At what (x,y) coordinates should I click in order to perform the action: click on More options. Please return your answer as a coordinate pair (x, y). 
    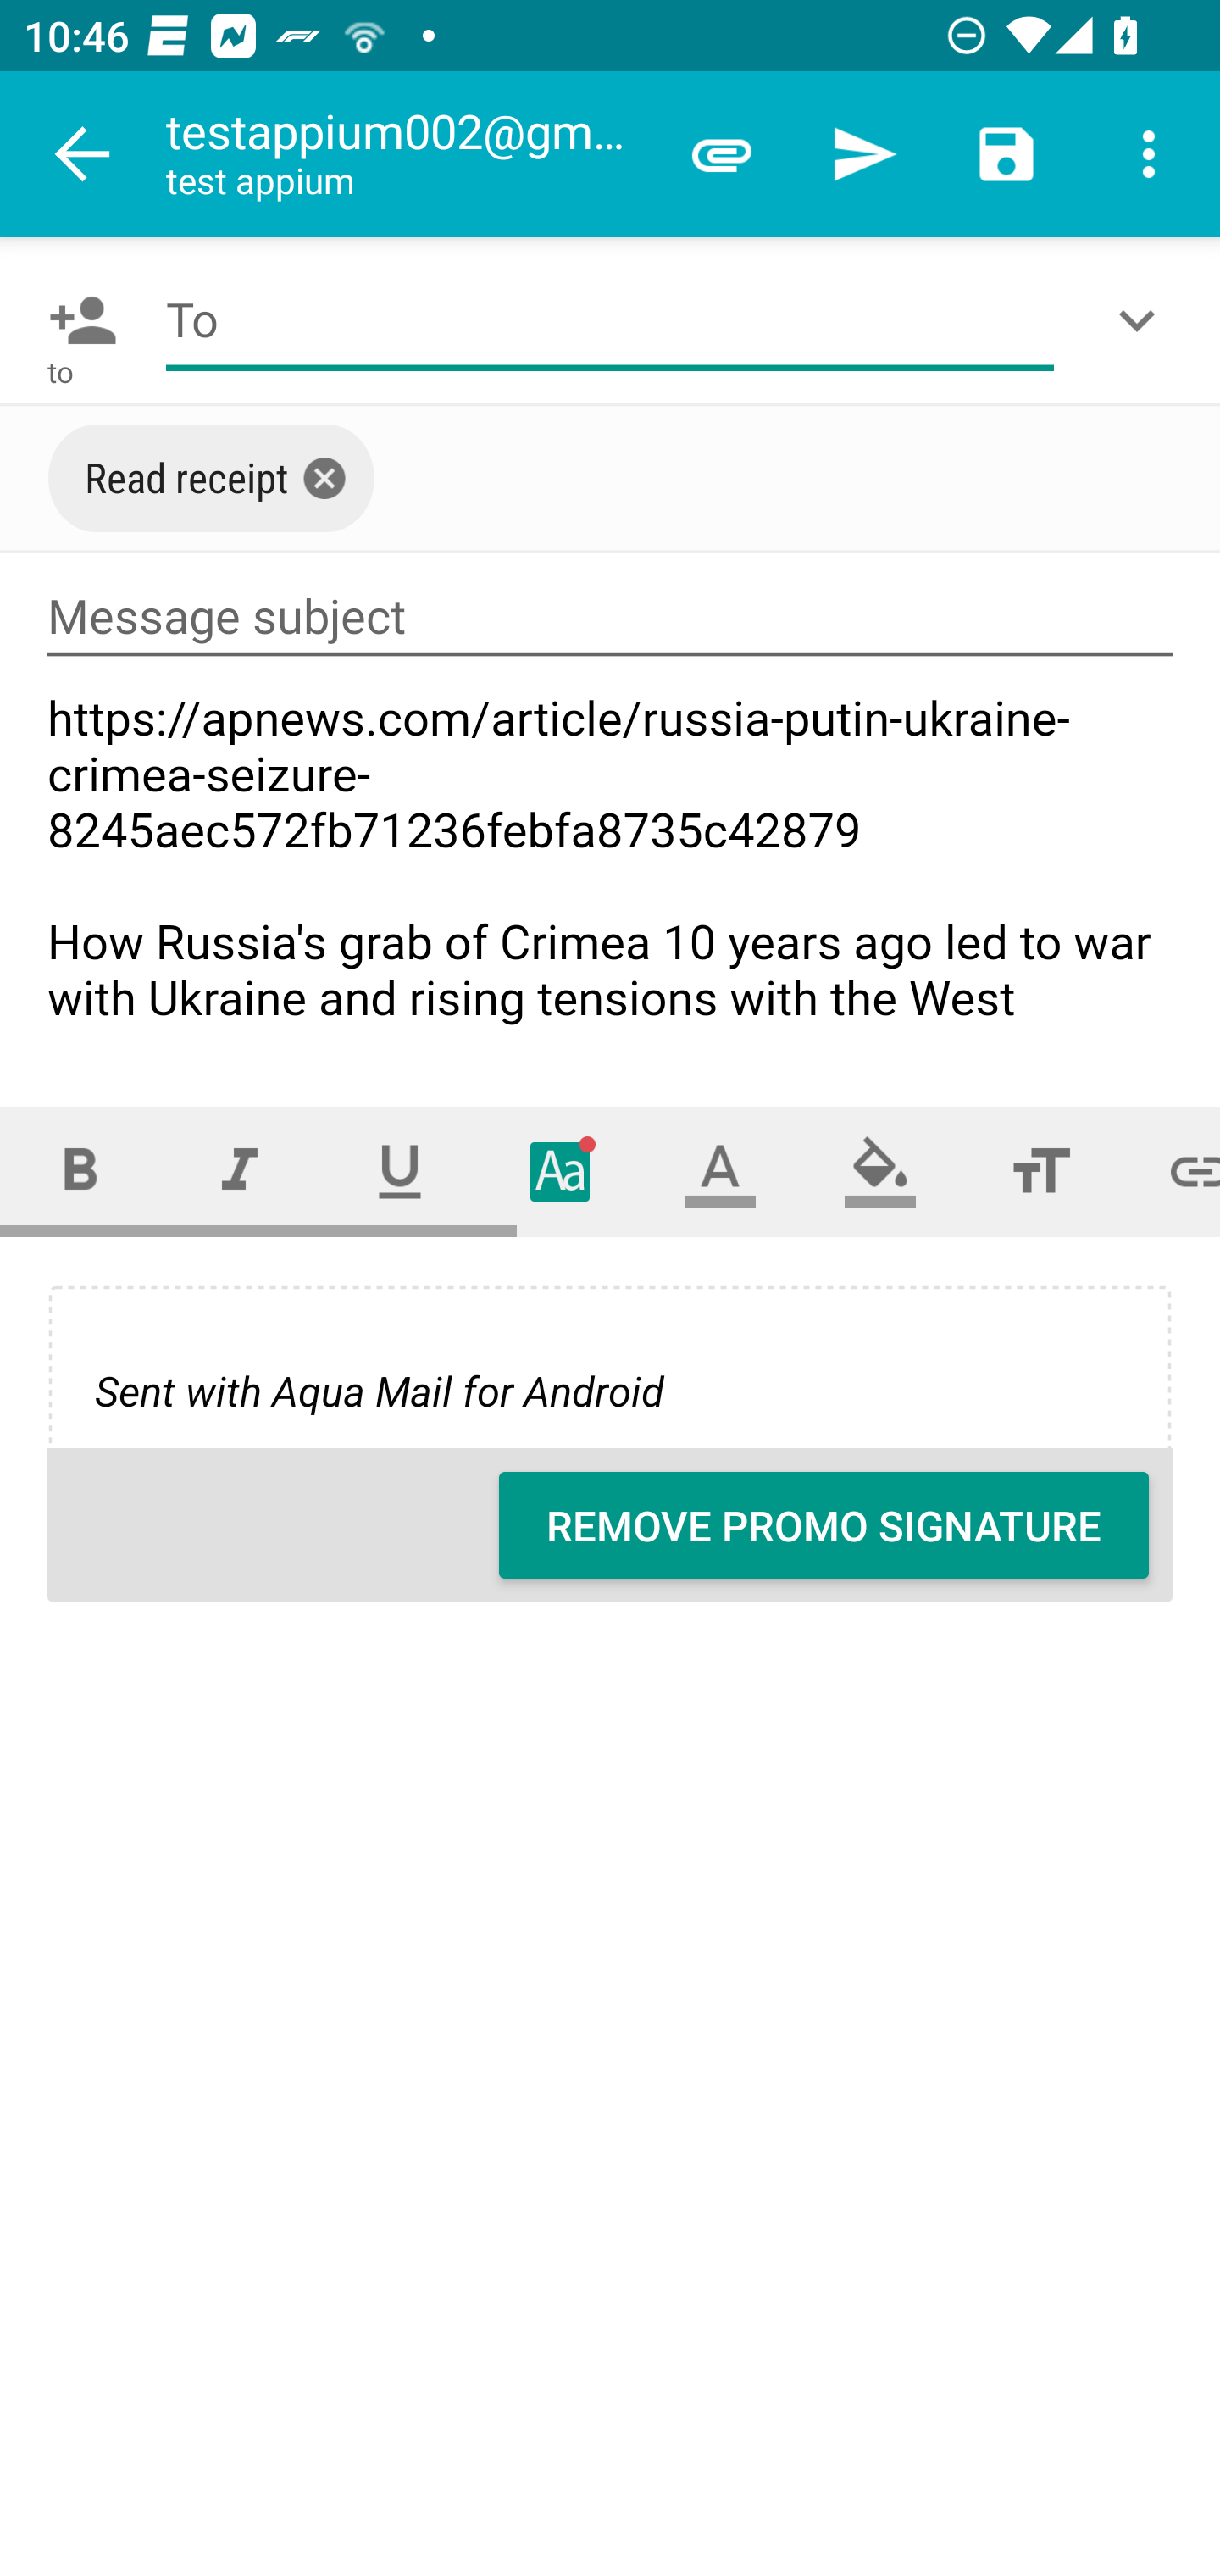
    Looking at the image, I should click on (1149, 154).